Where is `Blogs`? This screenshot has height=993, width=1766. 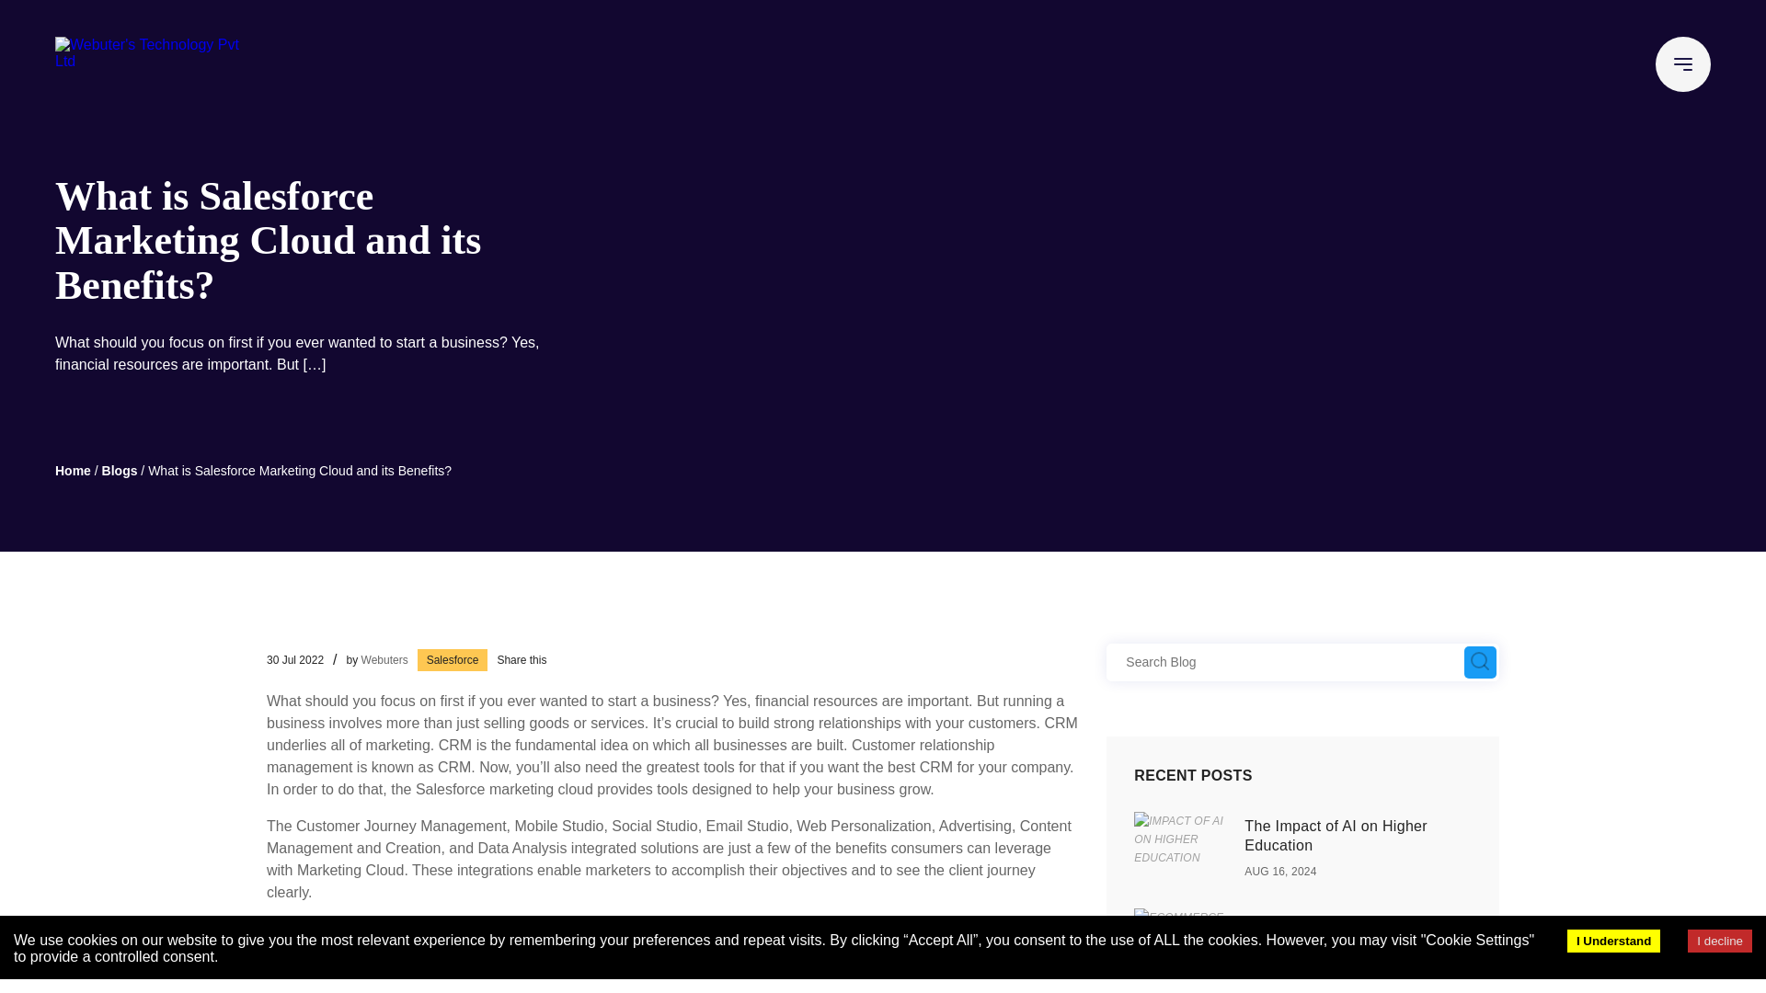
Blogs is located at coordinates (120, 471).